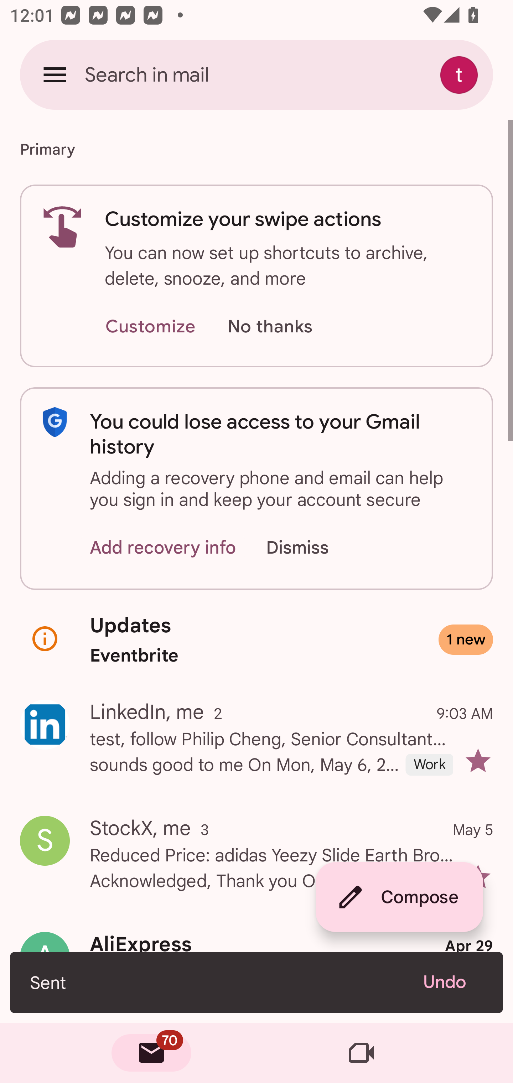 The height and width of the screenshot is (1083, 513). What do you see at coordinates (361, 1053) in the screenshot?
I see `Meet` at bounding box center [361, 1053].